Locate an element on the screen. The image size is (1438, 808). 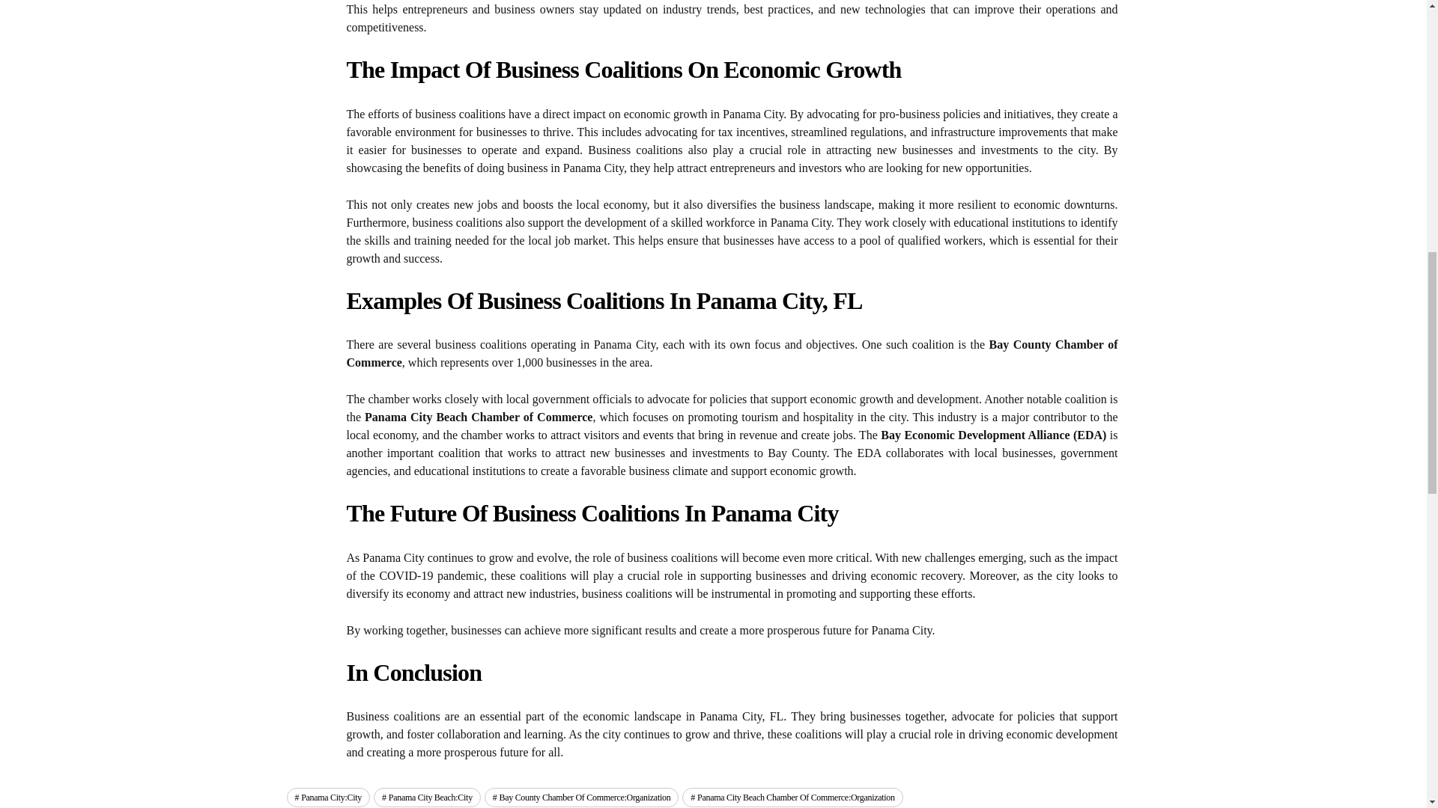
Panama City:City is located at coordinates (328, 798).